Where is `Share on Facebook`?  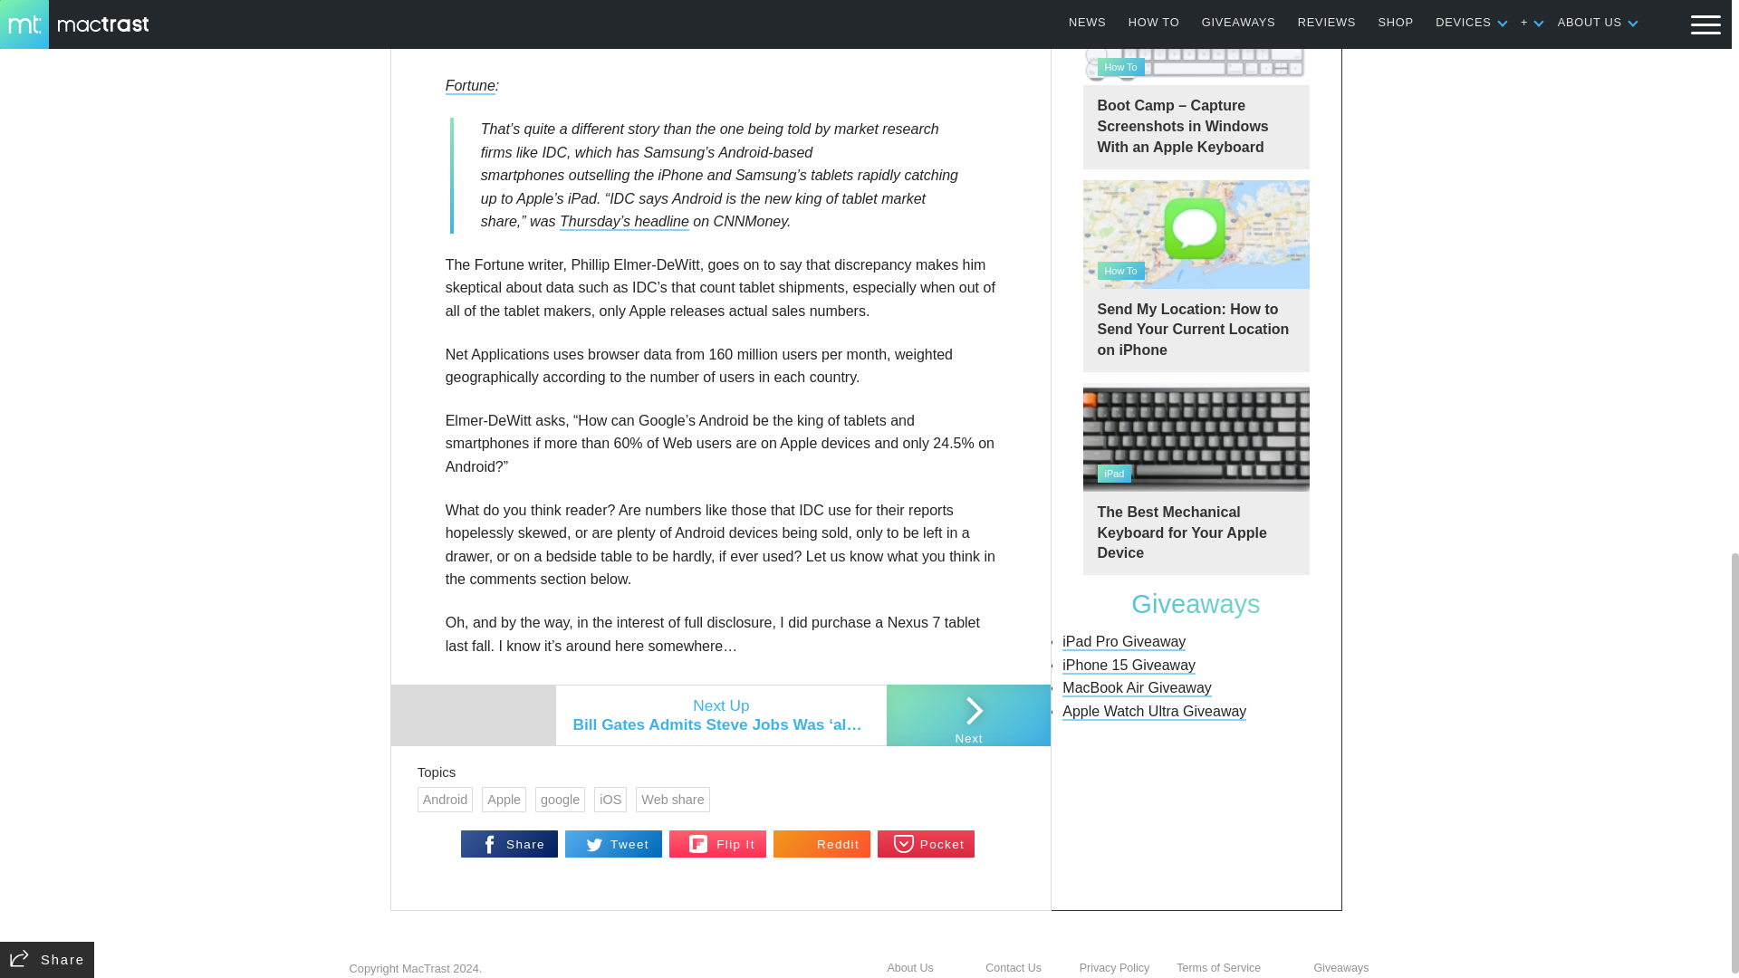 Share on Facebook is located at coordinates (509, 844).